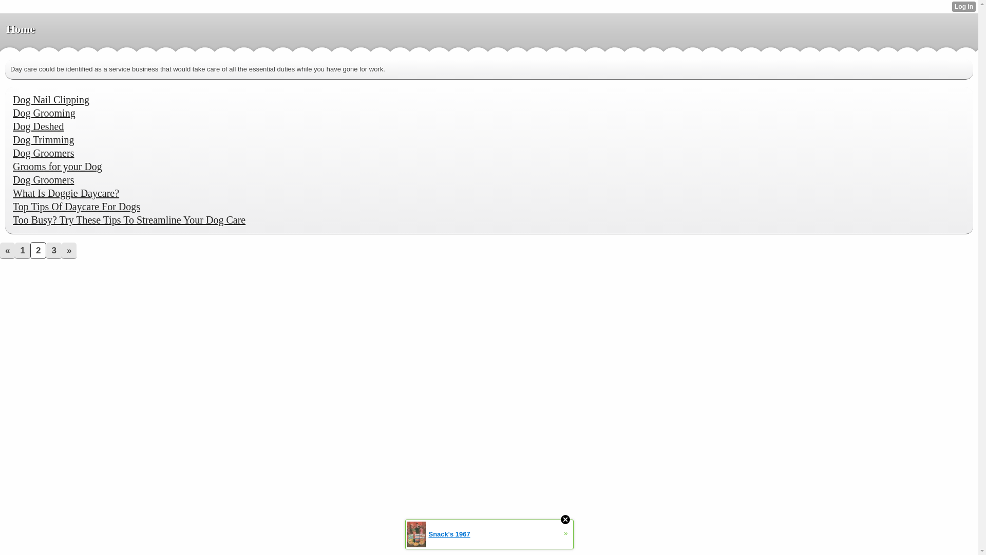 This screenshot has width=986, height=555. Describe the element at coordinates (44, 181) in the screenshot. I see `Dog Groomers` at that location.